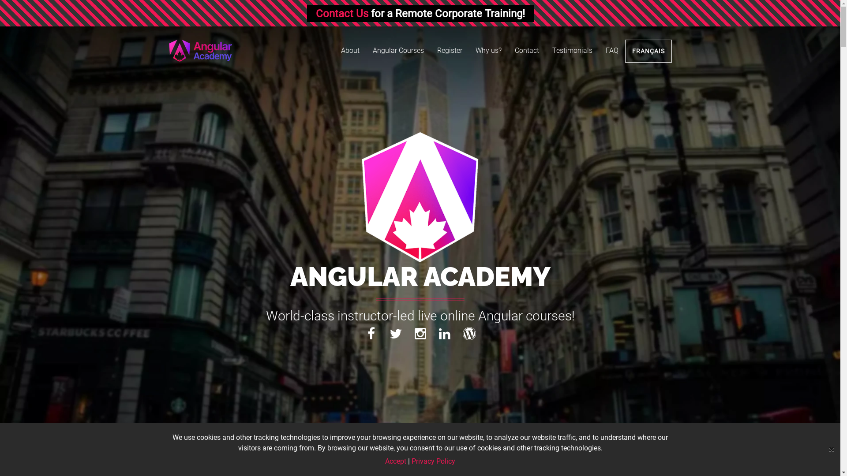 This screenshot has width=847, height=476. I want to click on Angular Courses, so click(398, 51).